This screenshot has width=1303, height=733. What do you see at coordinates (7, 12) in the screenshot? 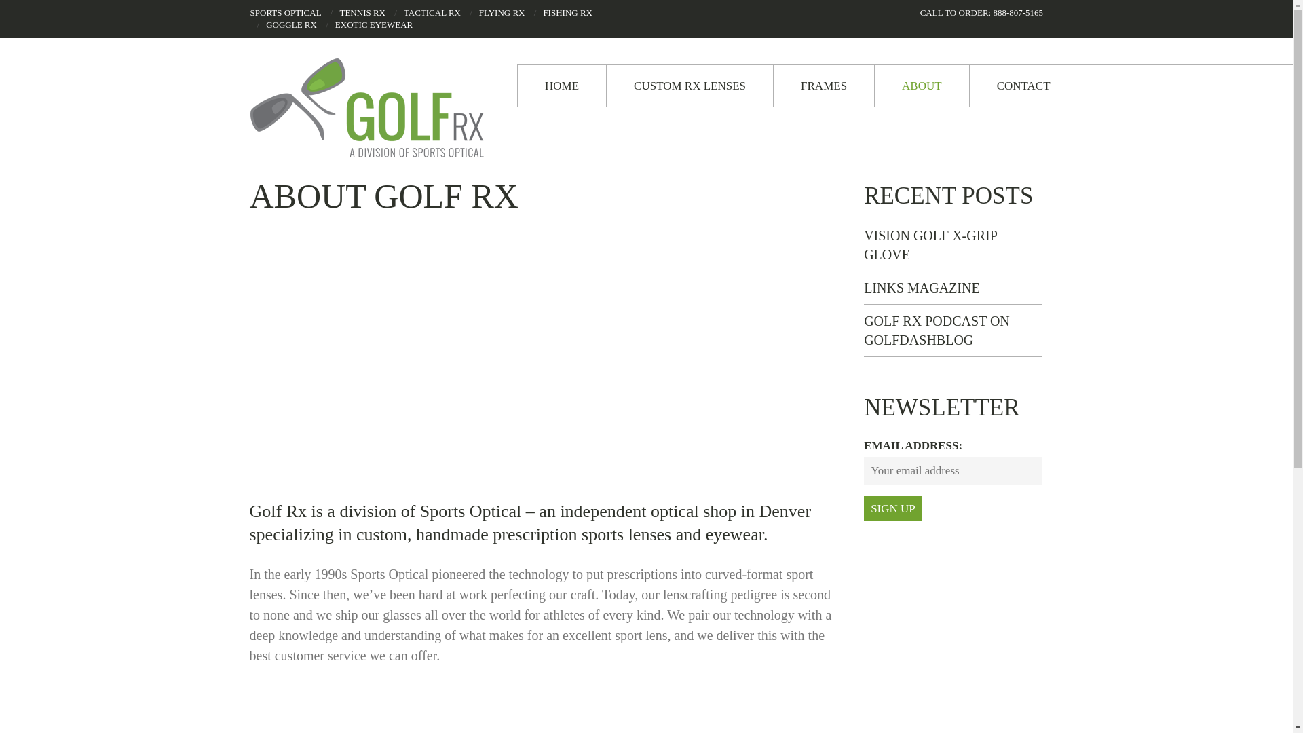
I see `Search` at bounding box center [7, 12].